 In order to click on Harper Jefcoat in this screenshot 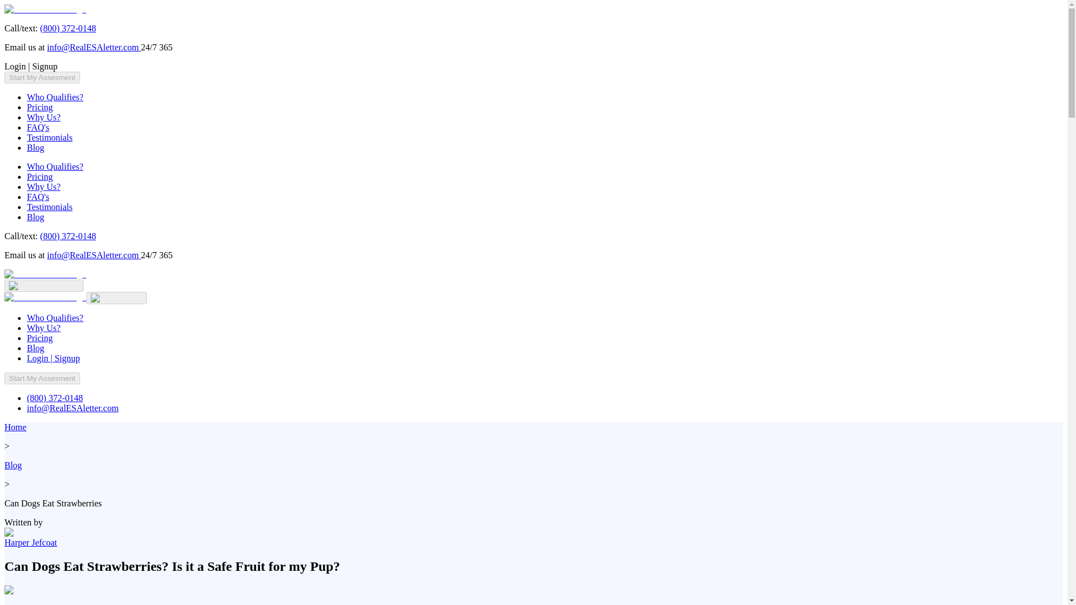, I will do `click(30, 542)`.